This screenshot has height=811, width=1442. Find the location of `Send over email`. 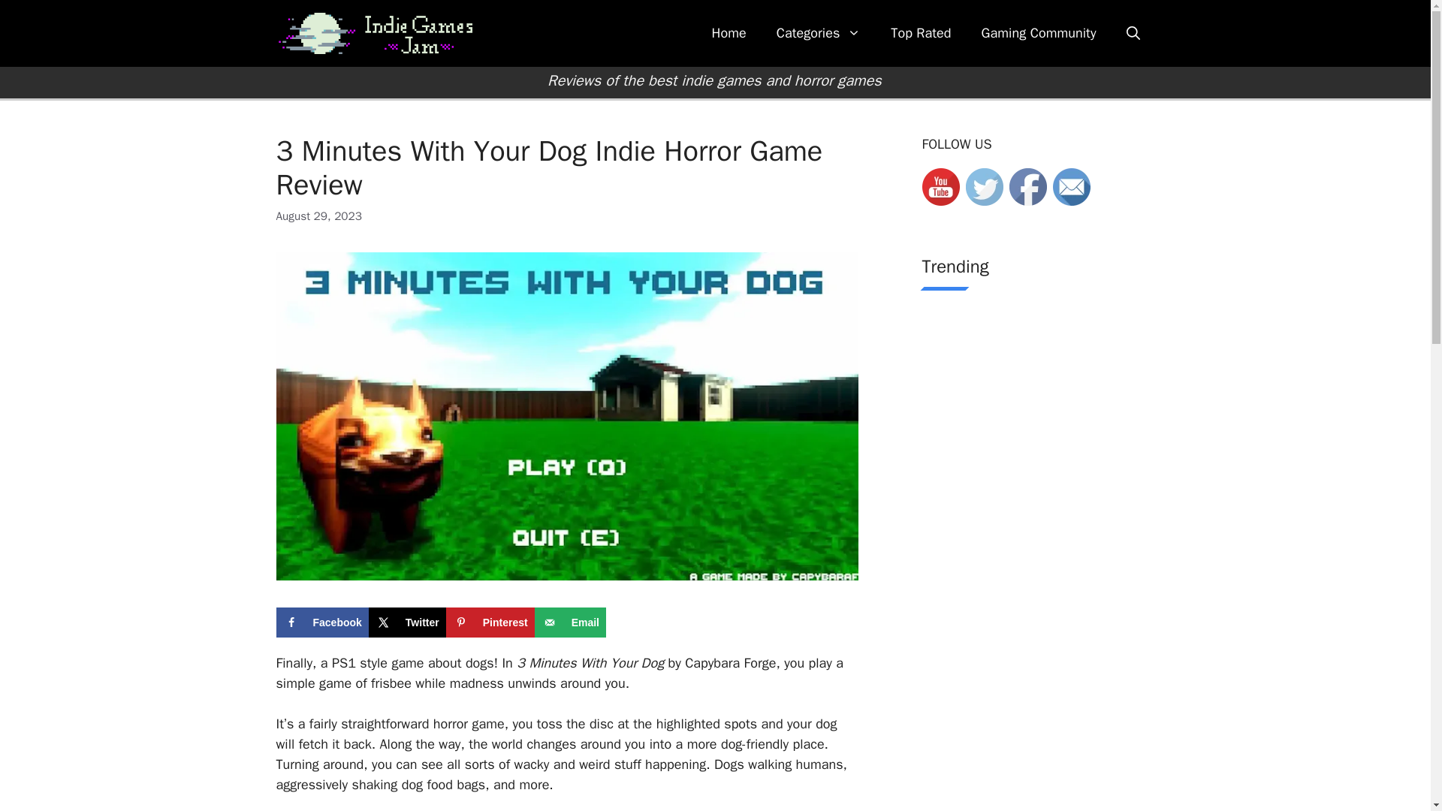

Send over email is located at coordinates (570, 622).